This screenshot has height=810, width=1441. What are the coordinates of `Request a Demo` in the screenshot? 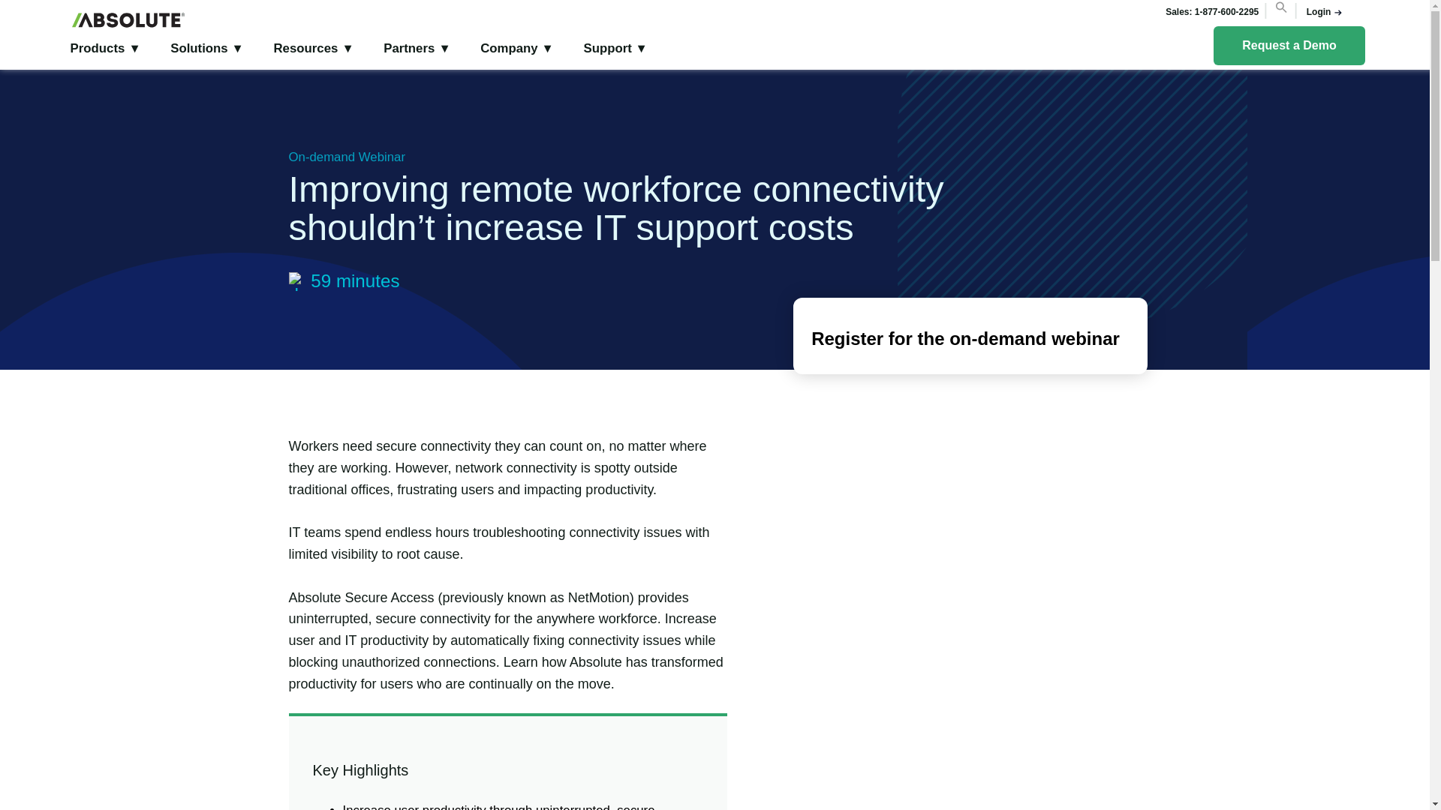 It's located at (1289, 45).